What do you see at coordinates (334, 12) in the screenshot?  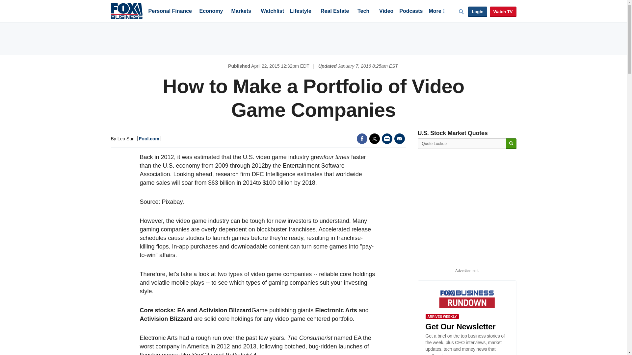 I see `Real Estate` at bounding box center [334, 12].